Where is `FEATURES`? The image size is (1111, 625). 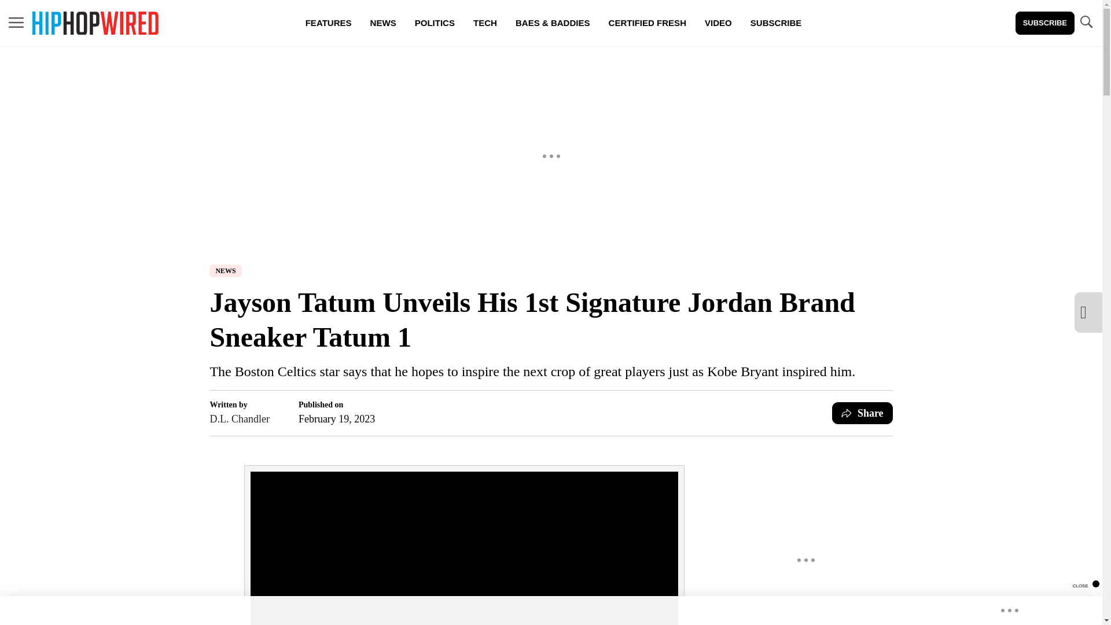 FEATURES is located at coordinates (329, 23).